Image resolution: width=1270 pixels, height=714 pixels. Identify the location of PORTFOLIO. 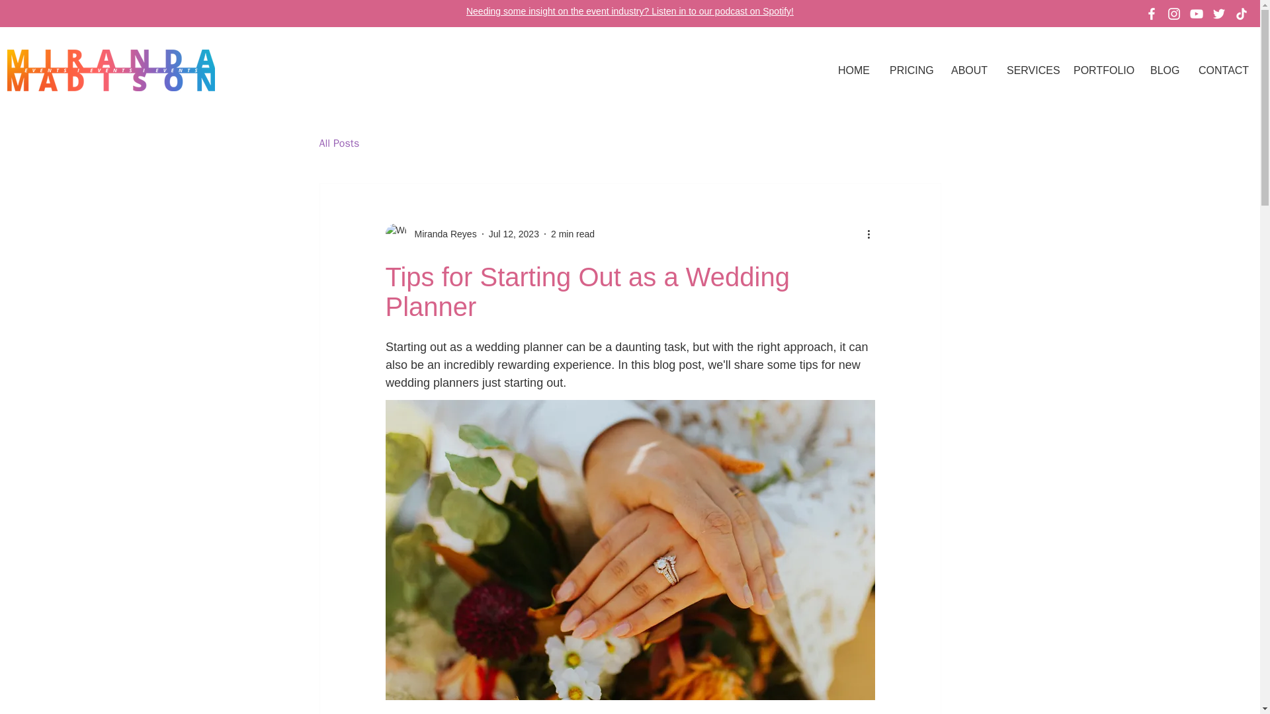
(1102, 70).